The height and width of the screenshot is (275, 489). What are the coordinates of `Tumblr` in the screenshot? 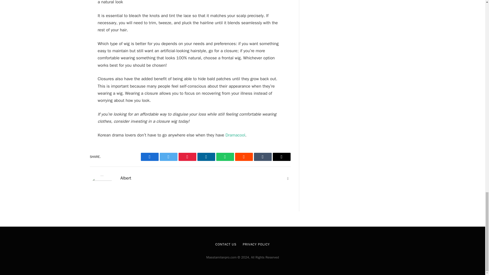 It's located at (262, 157).